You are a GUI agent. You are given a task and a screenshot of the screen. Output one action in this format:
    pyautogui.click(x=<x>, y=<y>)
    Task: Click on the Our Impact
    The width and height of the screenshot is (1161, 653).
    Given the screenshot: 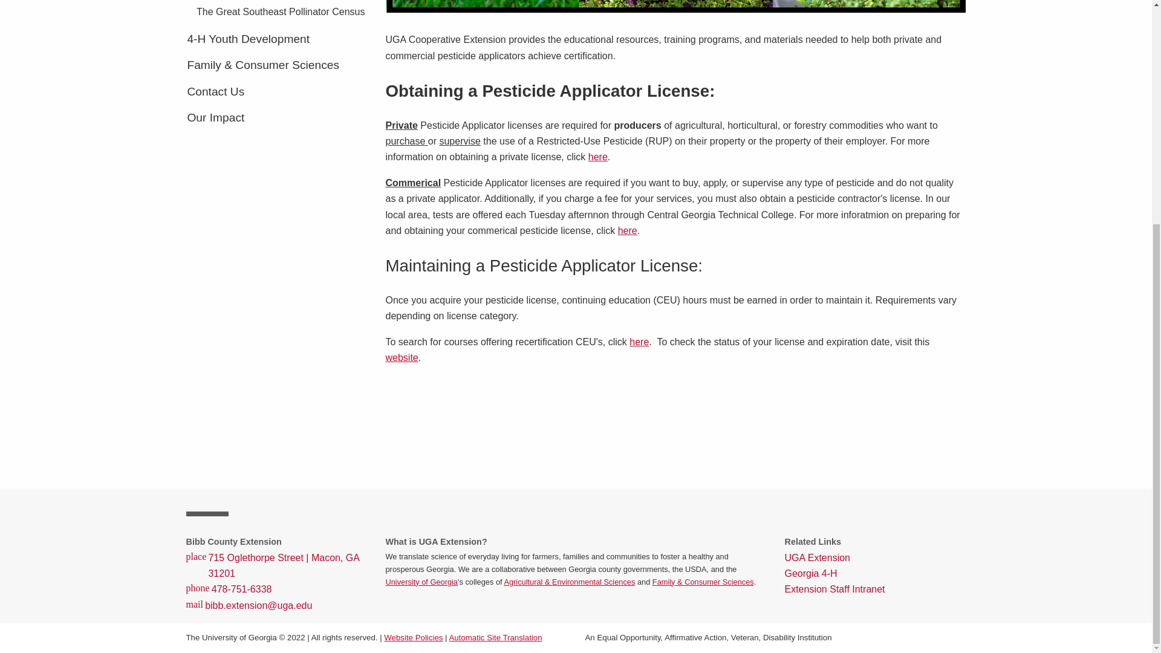 What is the action you would take?
    pyautogui.click(x=277, y=117)
    